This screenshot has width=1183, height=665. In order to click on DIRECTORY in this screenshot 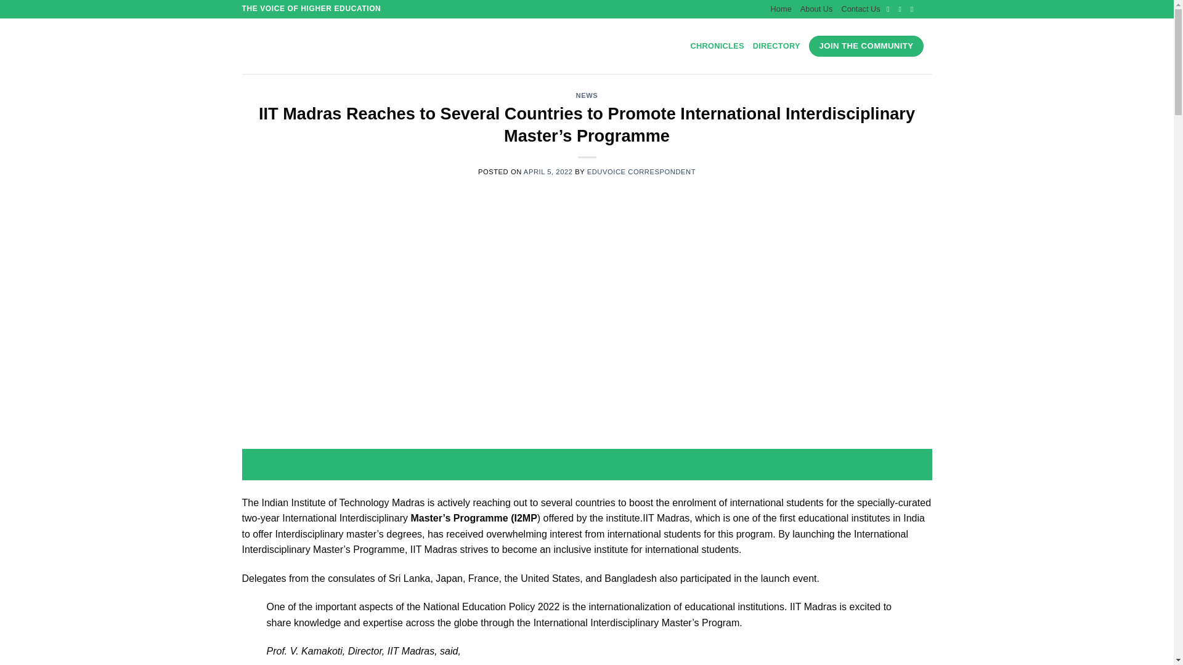, I will do `click(776, 46)`.